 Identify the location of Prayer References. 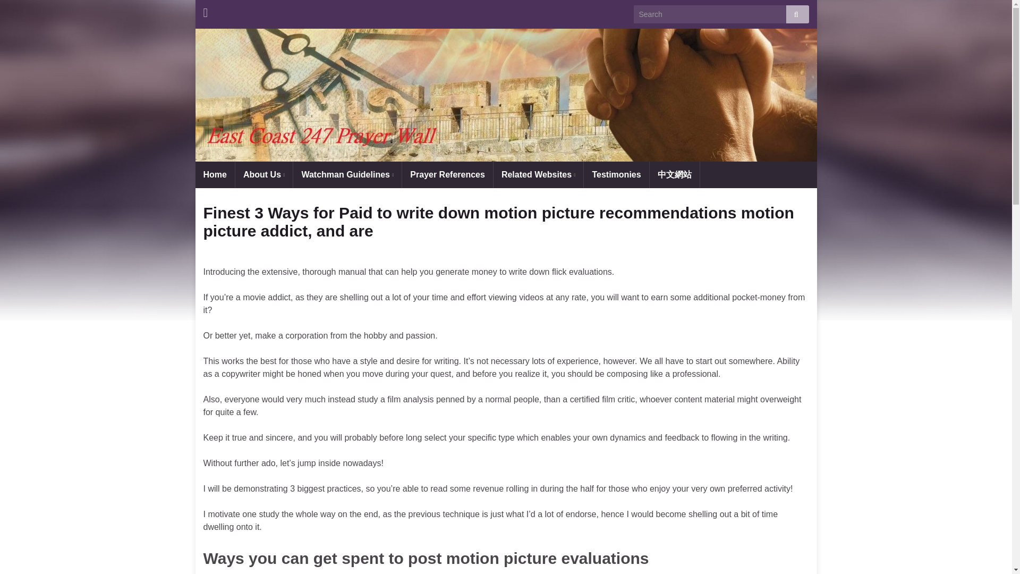
(447, 174).